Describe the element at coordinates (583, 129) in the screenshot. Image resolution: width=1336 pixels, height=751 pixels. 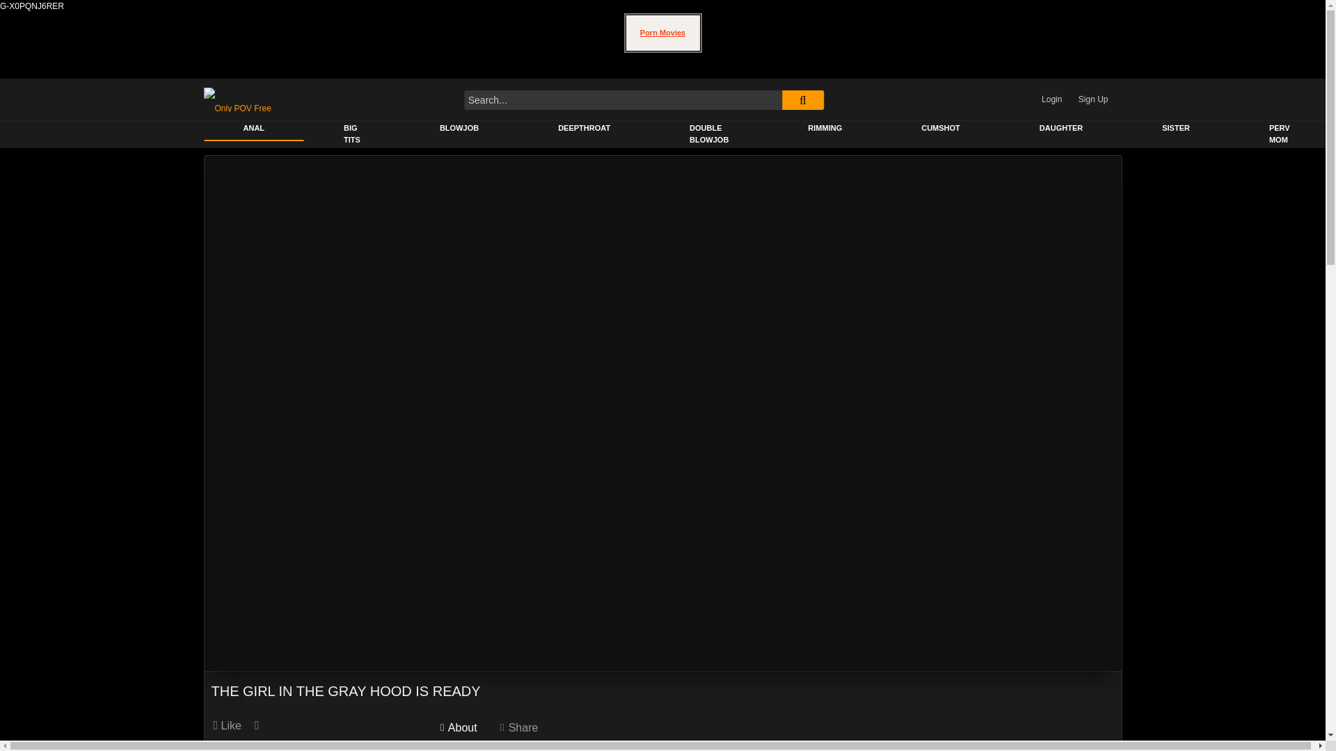
I see `Deepthroat` at that location.